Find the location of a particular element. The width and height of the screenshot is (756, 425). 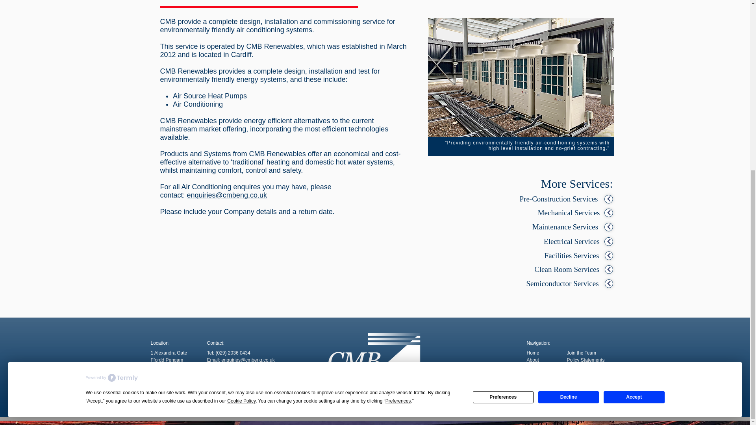

Facilities Services is located at coordinates (571, 256).